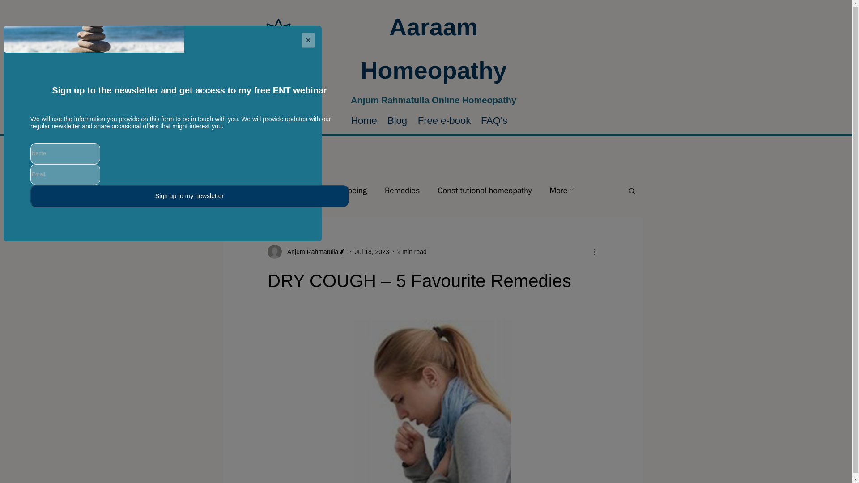  I want to click on All Posts, so click(238, 191).